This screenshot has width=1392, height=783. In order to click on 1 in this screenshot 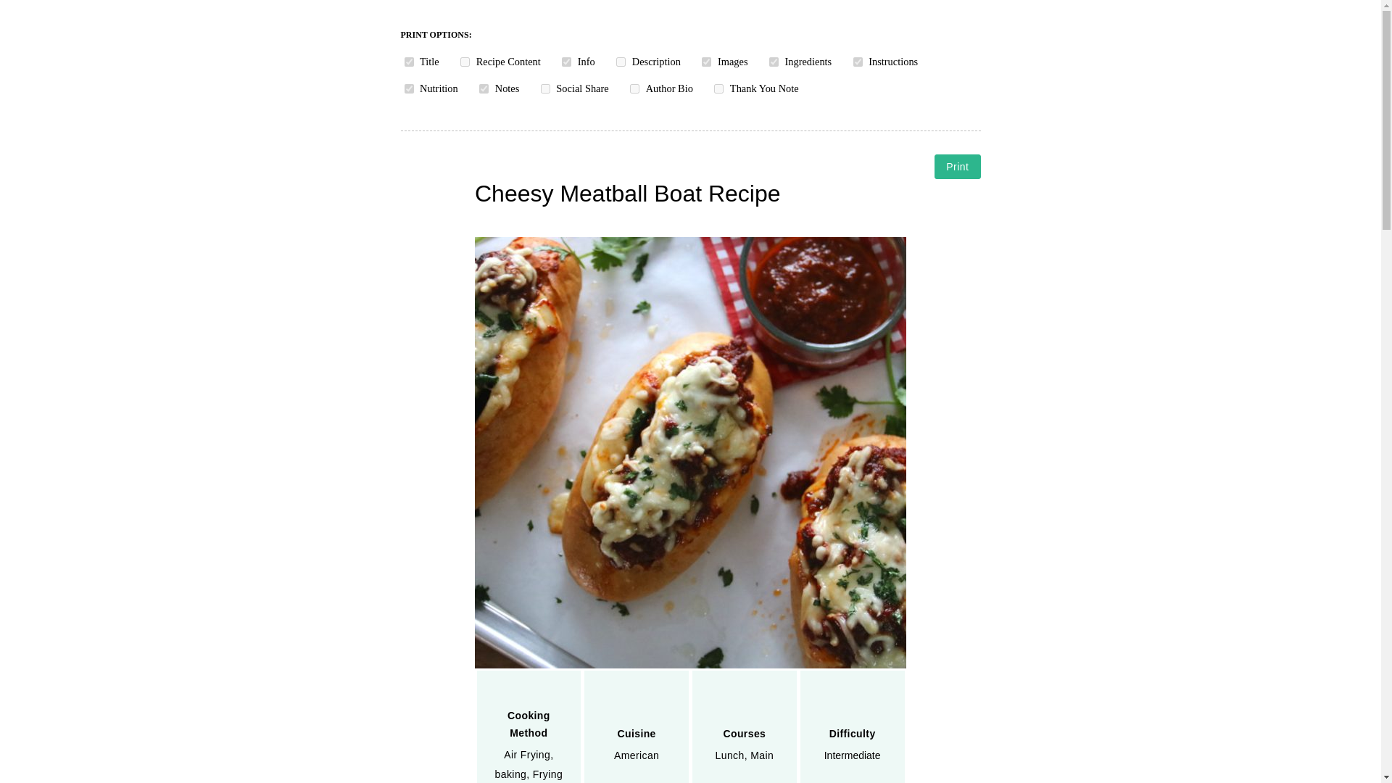, I will do `click(545, 88)`.